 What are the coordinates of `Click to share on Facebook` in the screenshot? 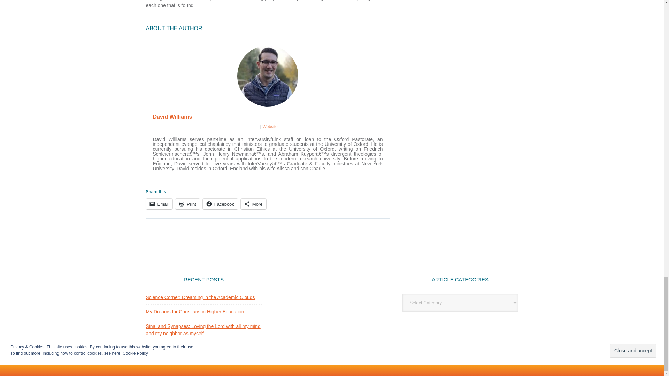 It's located at (220, 204).